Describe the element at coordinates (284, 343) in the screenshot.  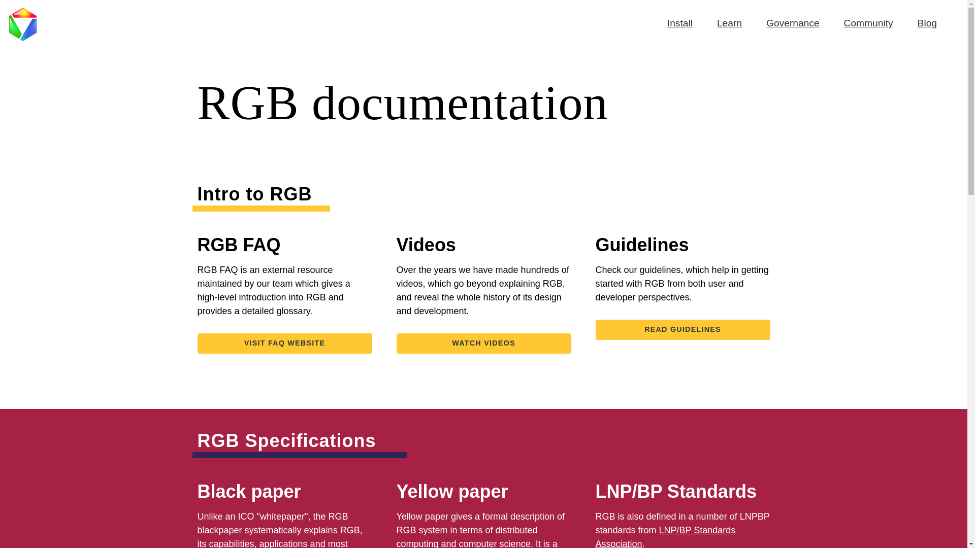
I see `VISIT FAQ WEBSITE` at that location.